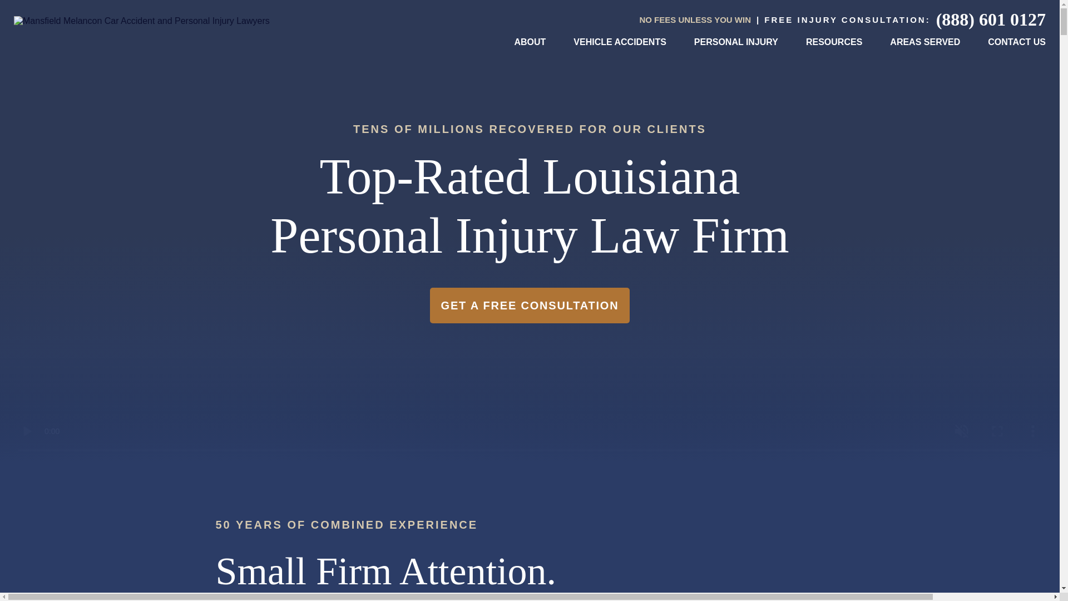  Describe the element at coordinates (530, 42) in the screenshot. I see `ABOUT` at that location.